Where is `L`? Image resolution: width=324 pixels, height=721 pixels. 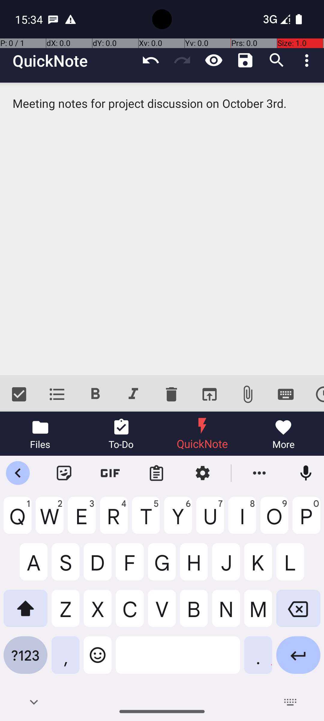 L is located at coordinates (298, 567).